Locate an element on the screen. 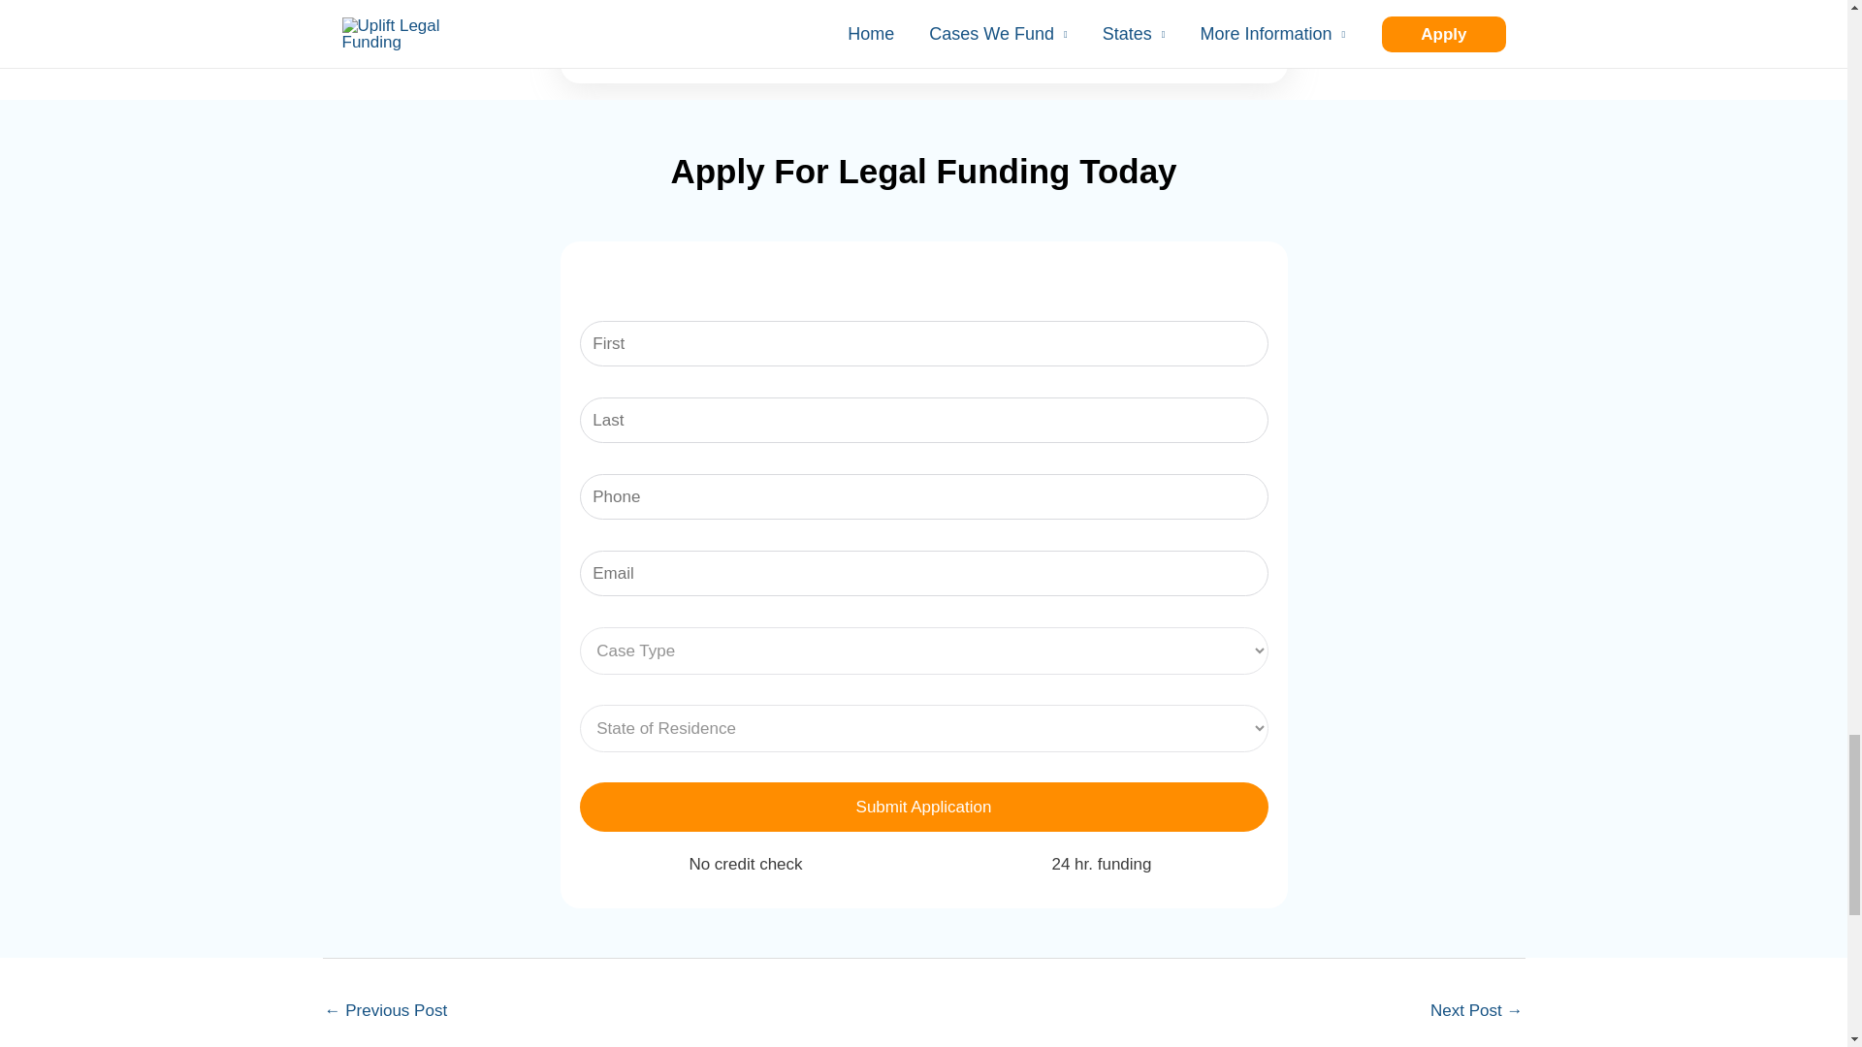 The width and height of the screenshot is (1862, 1047). Can You Get a Loan on a Class Action Lawsuit? is located at coordinates (1476, 1012).